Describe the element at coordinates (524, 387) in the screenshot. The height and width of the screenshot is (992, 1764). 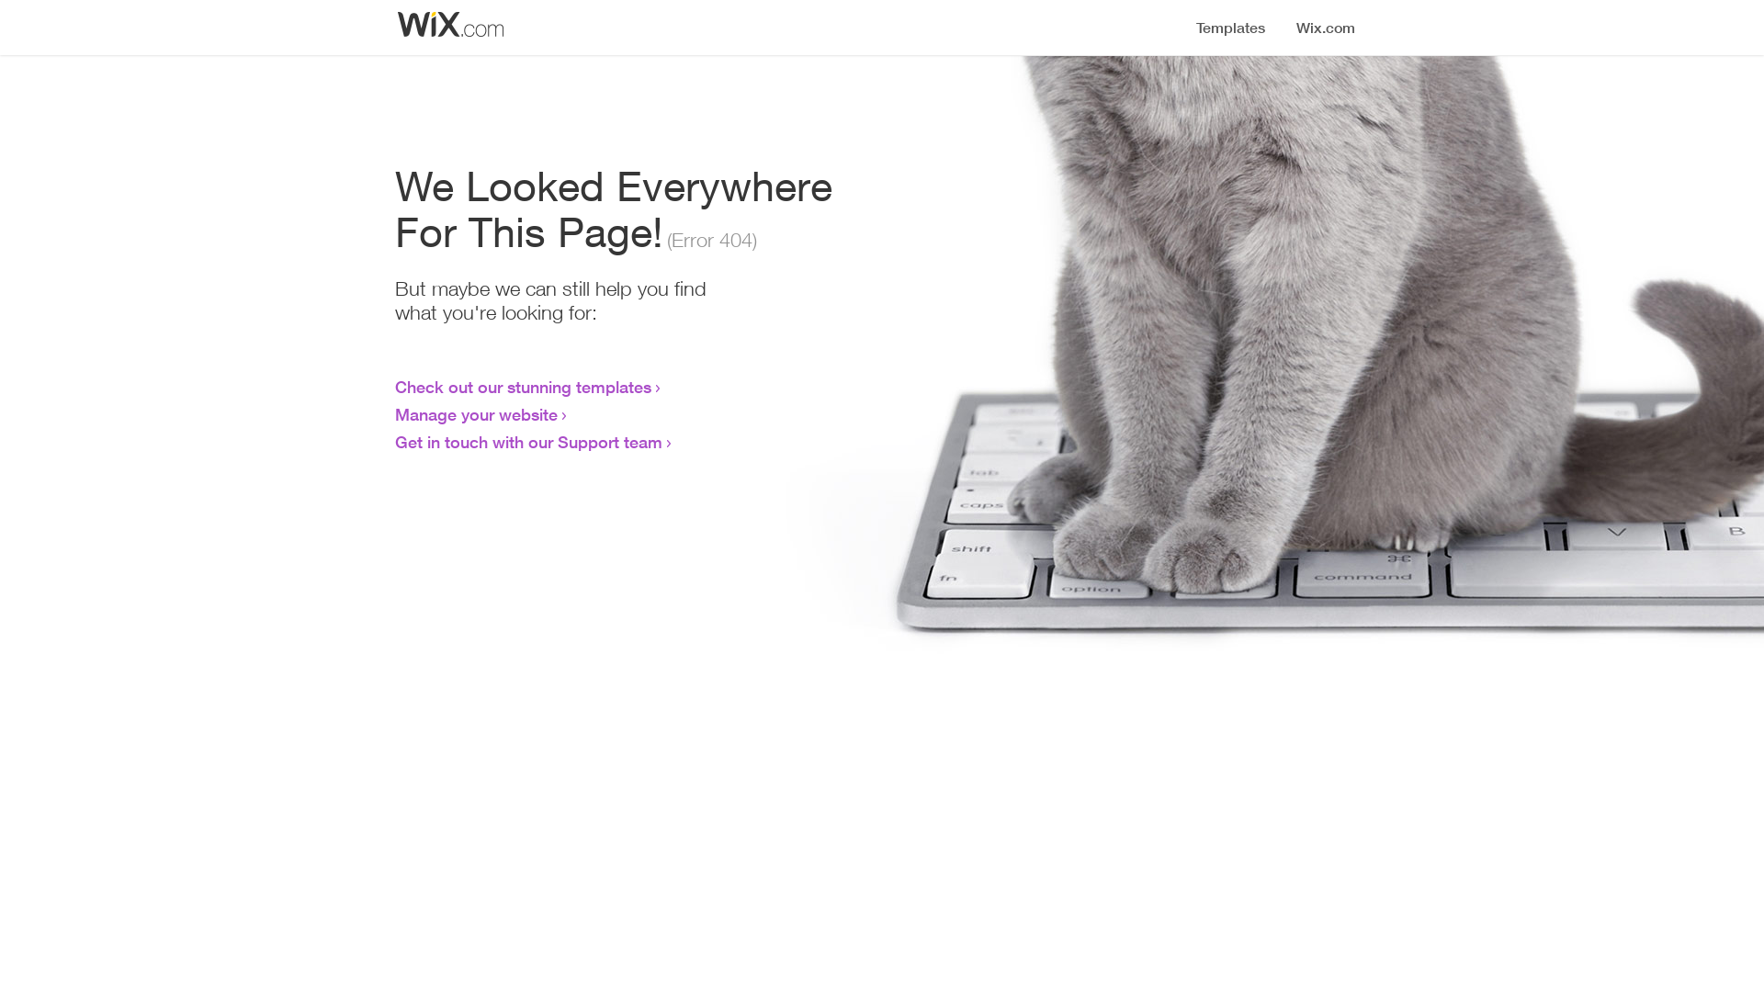
I see `Check out our stunning templates` at that location.